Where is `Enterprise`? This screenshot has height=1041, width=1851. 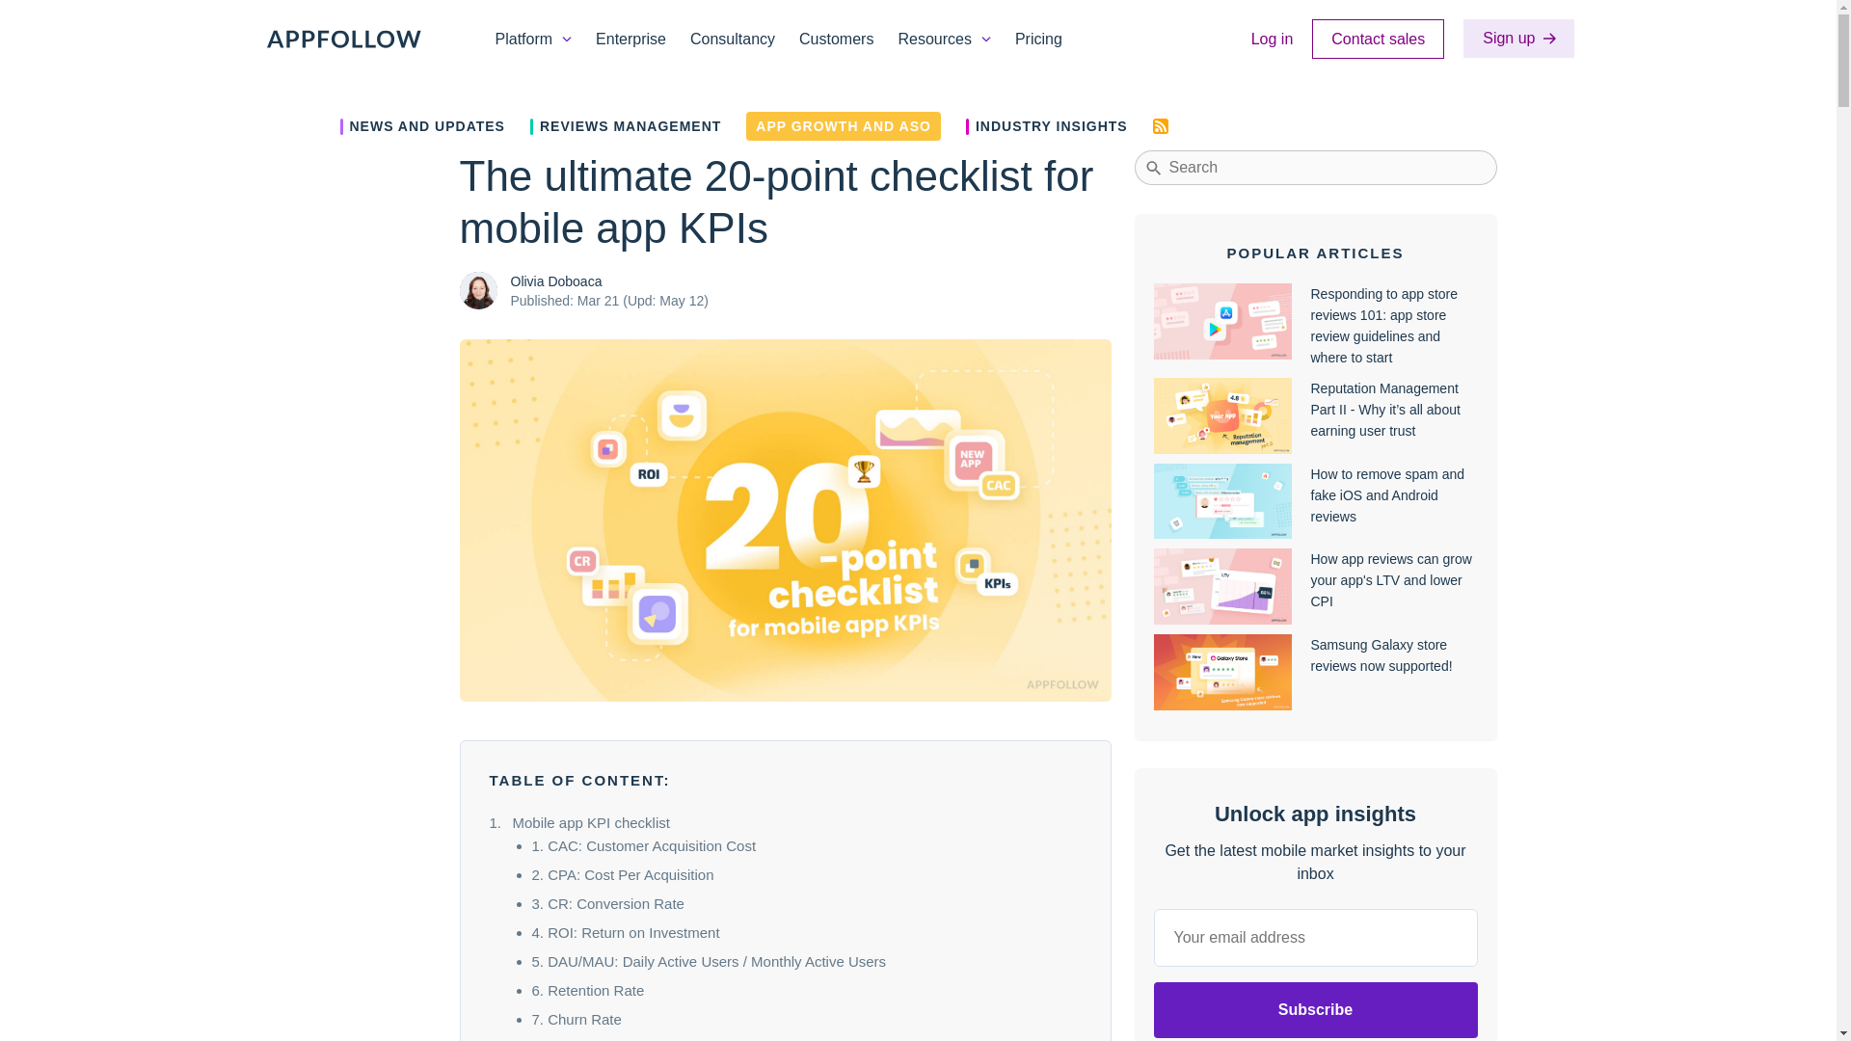
Enterprise is located at coordinates (630, 39).